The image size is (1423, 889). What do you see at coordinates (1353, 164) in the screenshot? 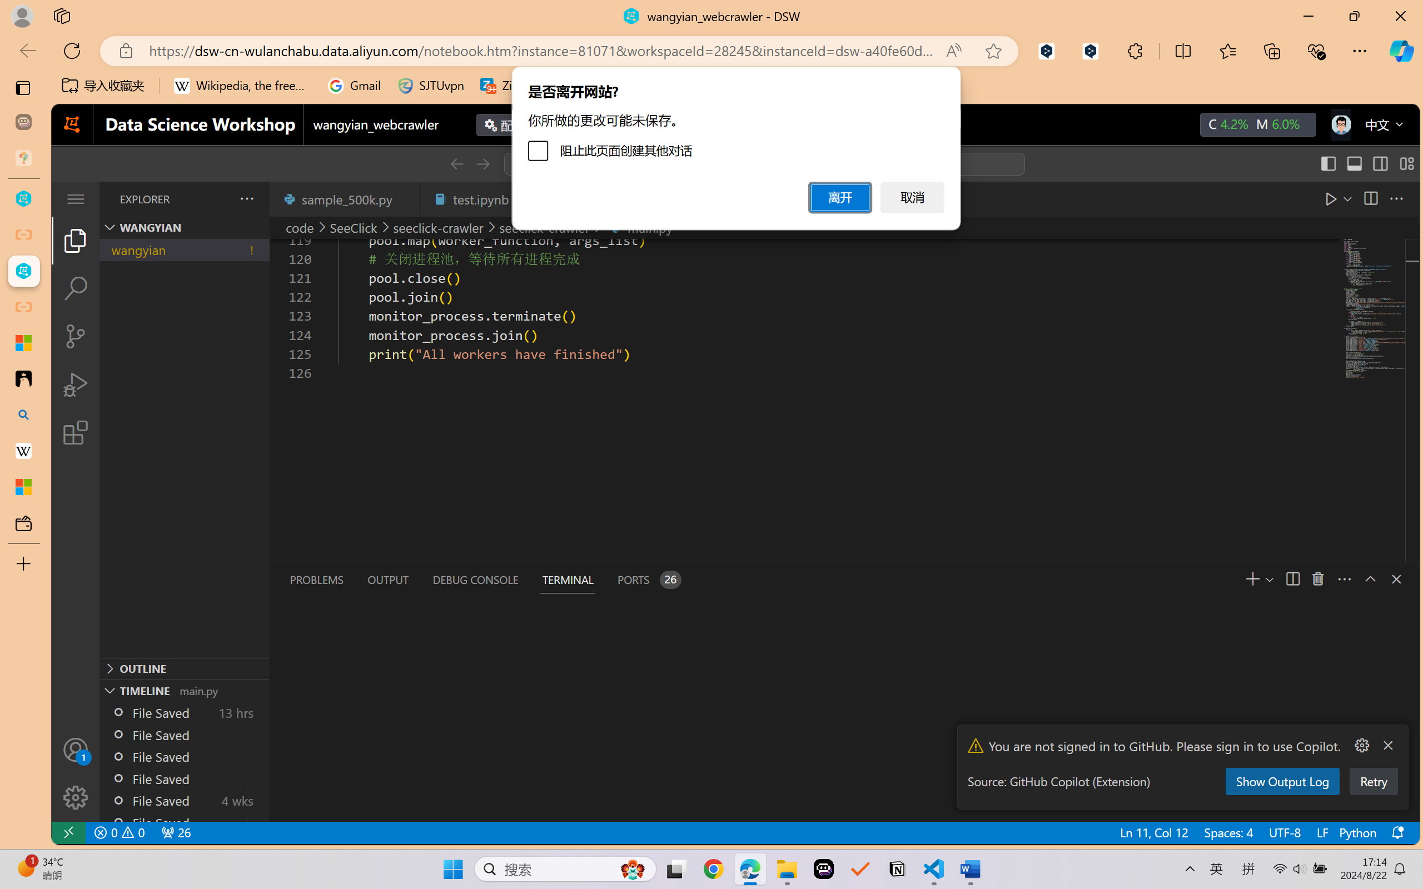
I see `Toggle Panel (Ctrl+J)` at bounding box center [1353, 164].